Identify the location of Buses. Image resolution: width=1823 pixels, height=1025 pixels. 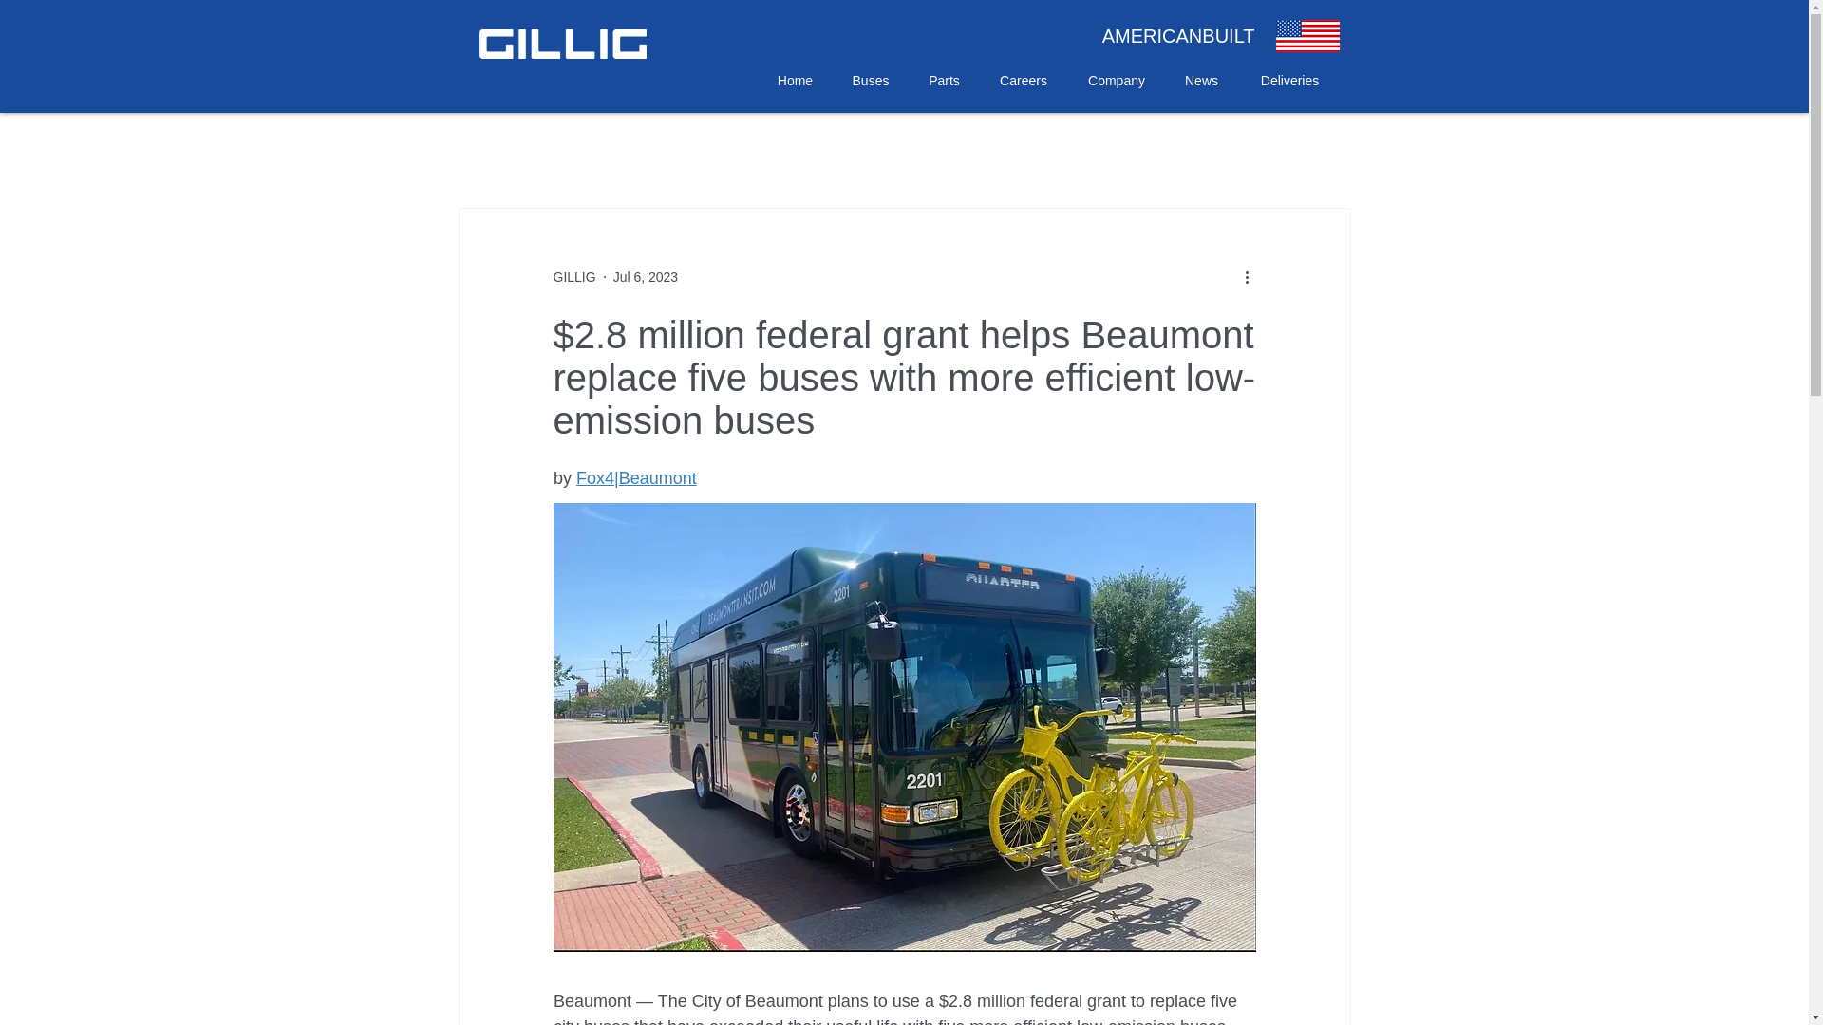
(870, 81).